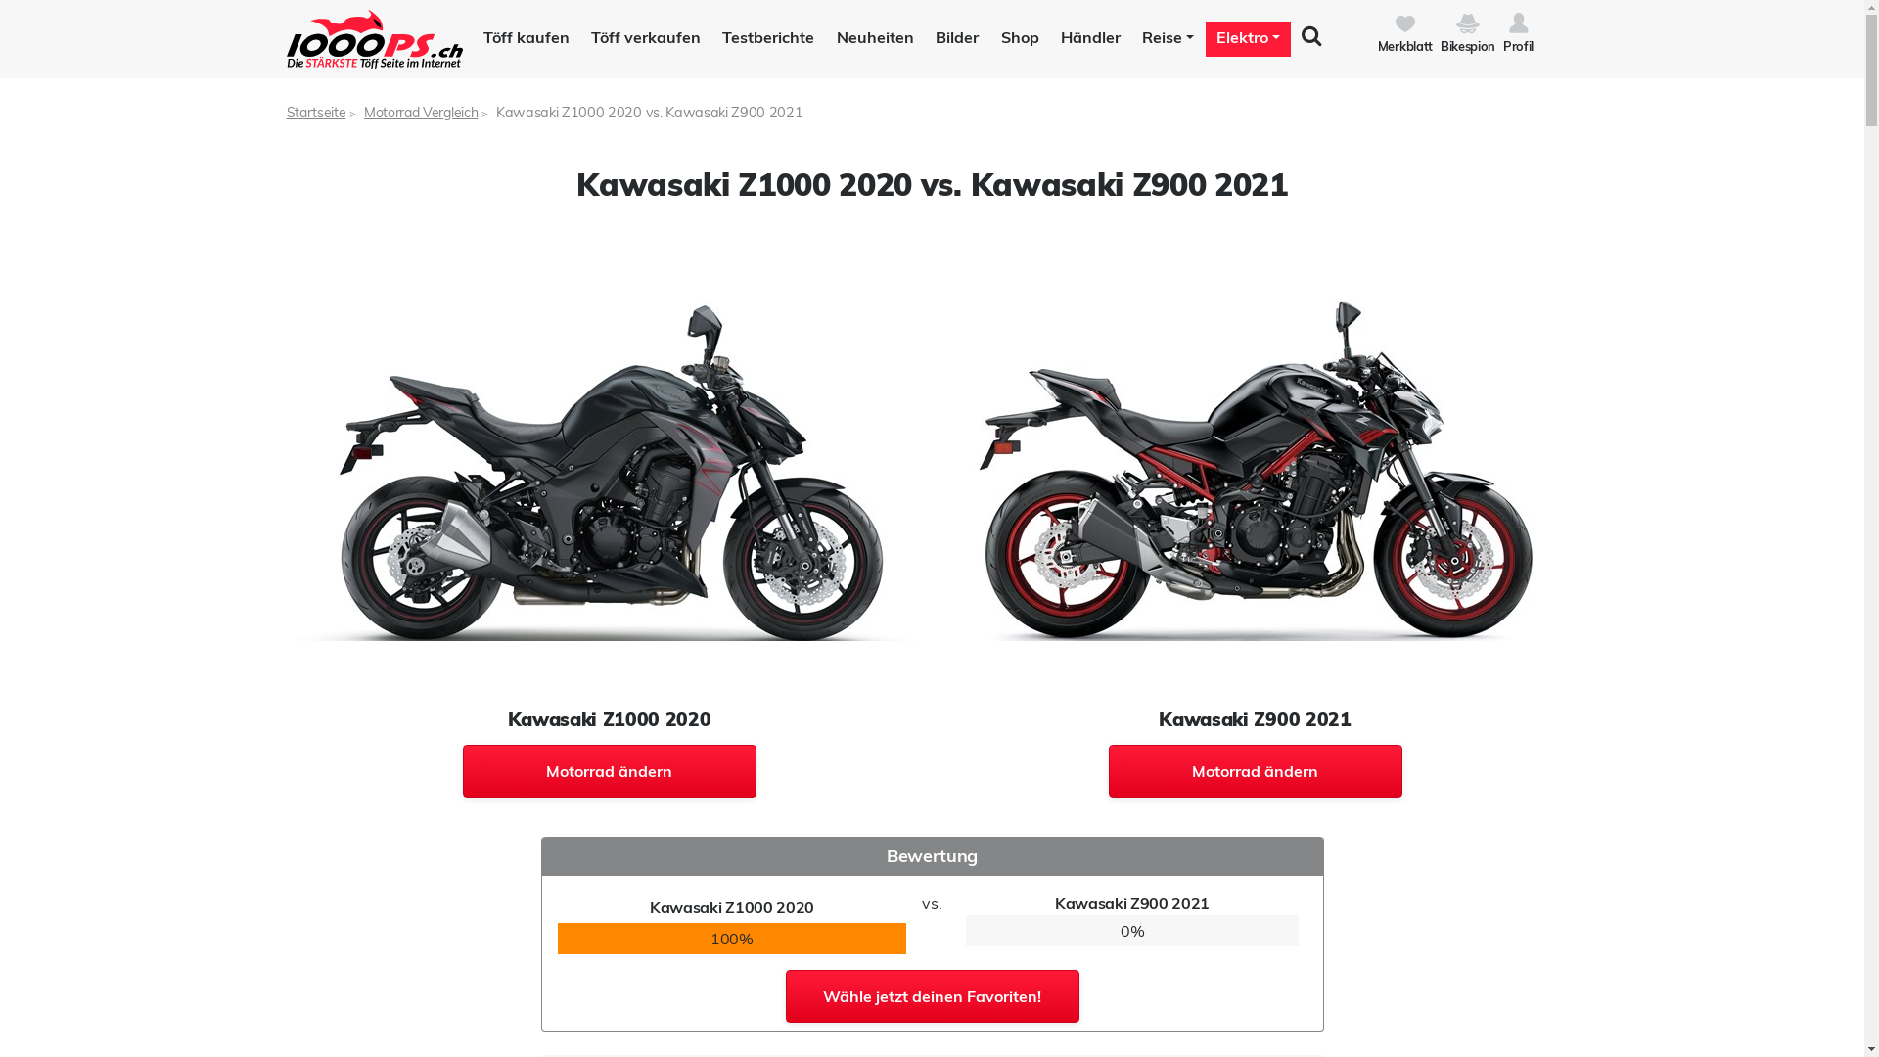 This screenshot has width=1879, height=1057. I want to click on Profil, so click(1519, 31).